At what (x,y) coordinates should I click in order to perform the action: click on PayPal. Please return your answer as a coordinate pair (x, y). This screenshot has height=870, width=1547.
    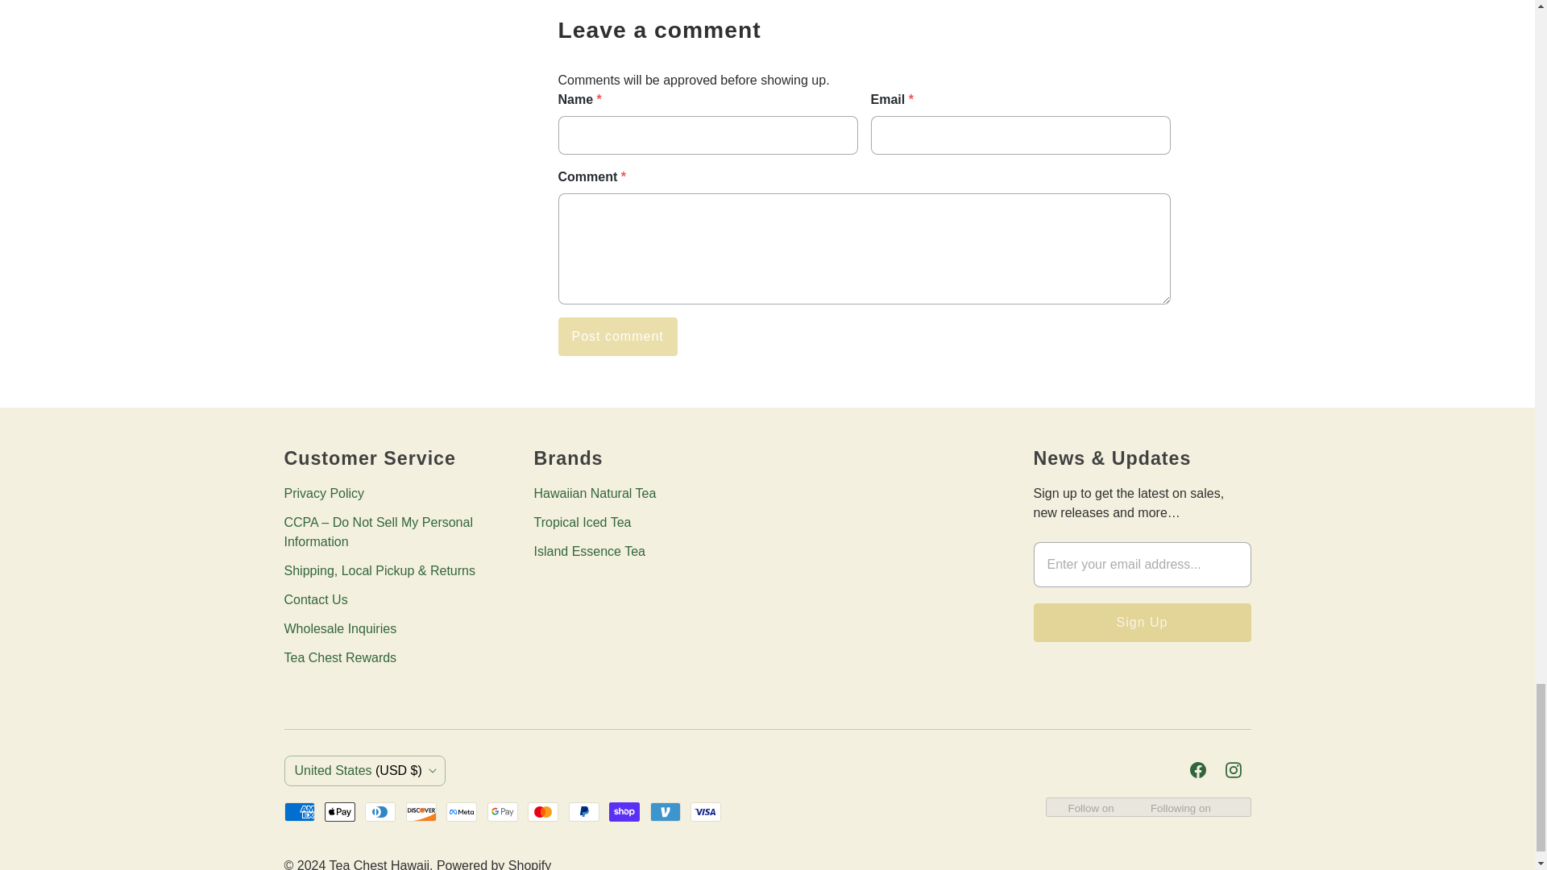
    Looking at the image, I should click on (584, 811).